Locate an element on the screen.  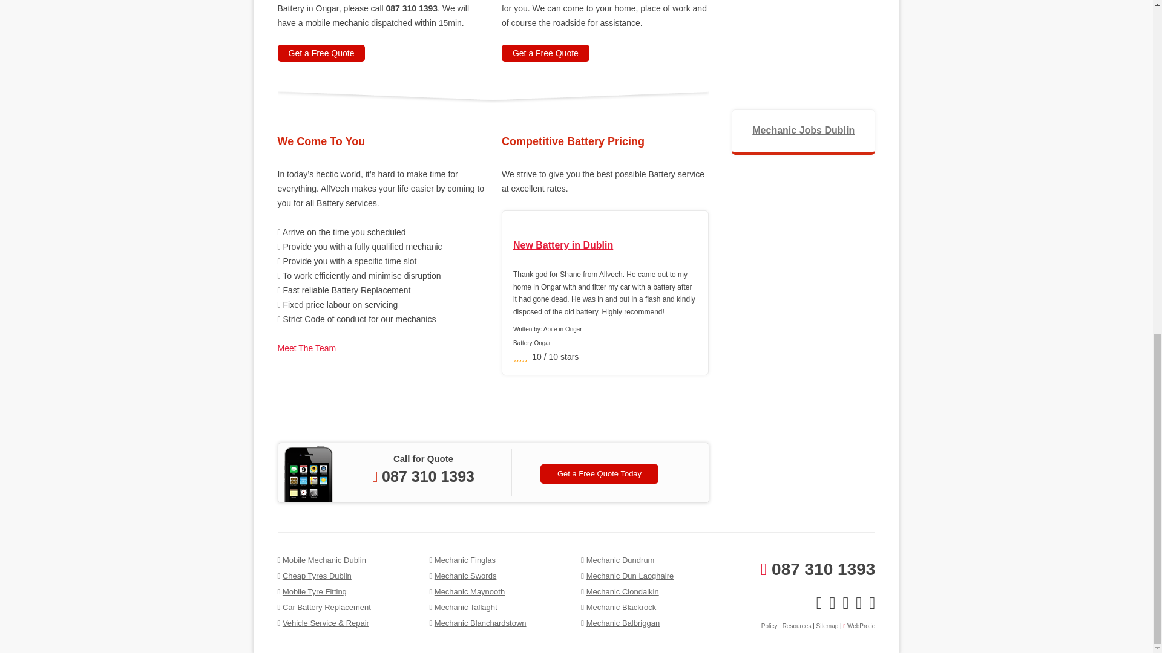
New Battery in Dublin is located at coordinates (605, 245).